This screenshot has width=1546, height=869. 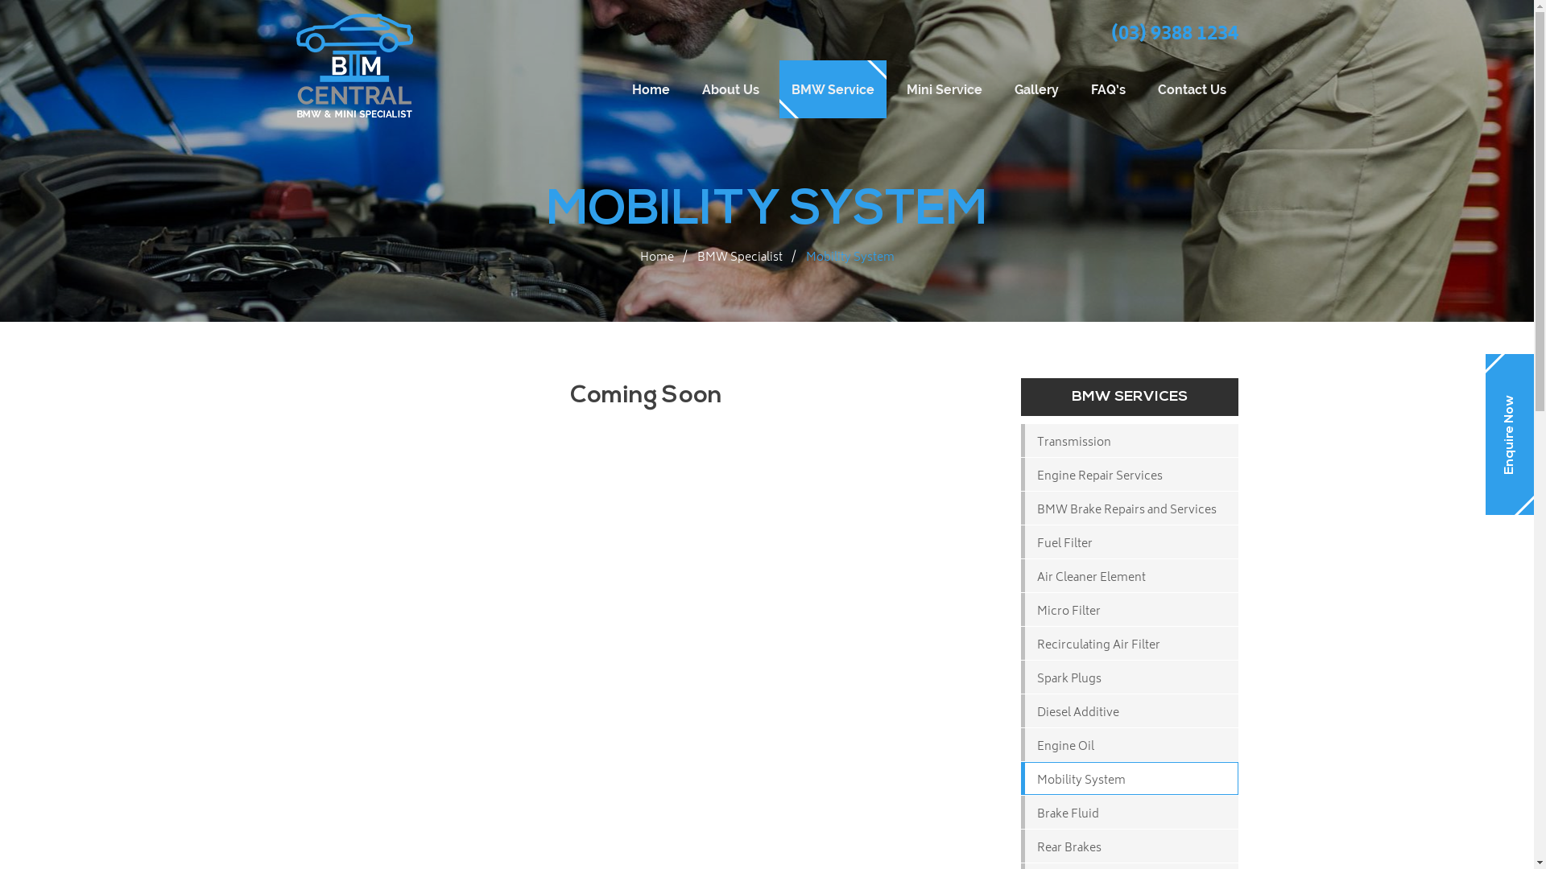 What do you see at coordinates (1175, 35) in the screenshot?
I see `(03) 9388 1234` at bounding box center [1175, 35].